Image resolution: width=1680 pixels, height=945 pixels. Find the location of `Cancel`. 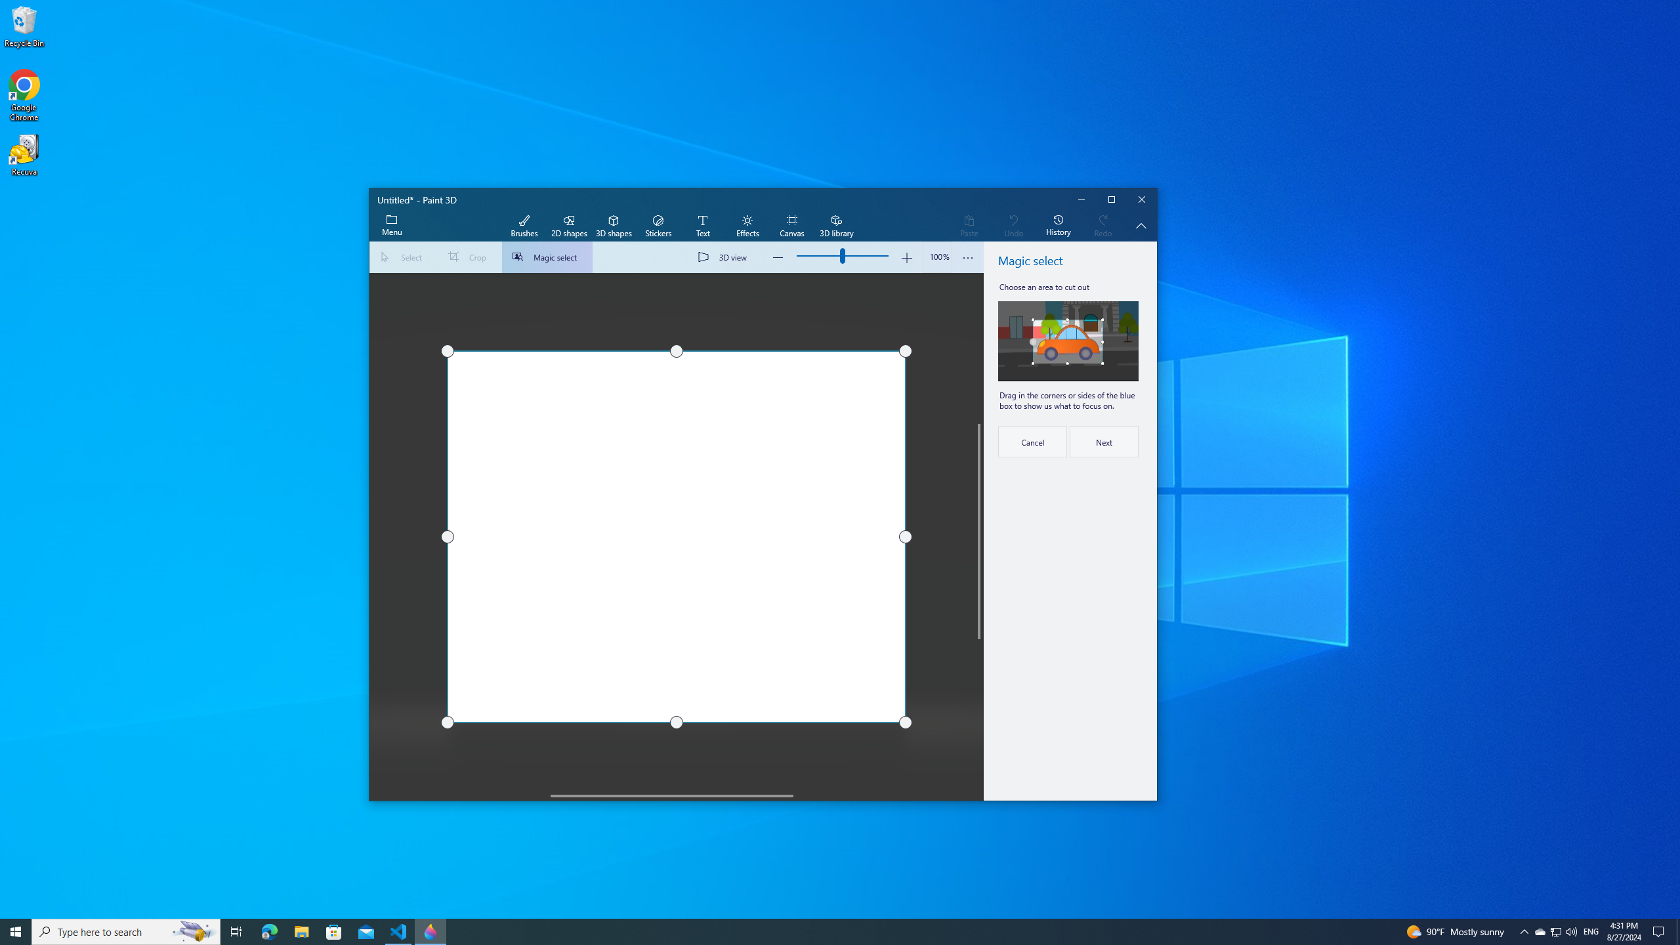

Cancel is located at coordinates (1032, 441).